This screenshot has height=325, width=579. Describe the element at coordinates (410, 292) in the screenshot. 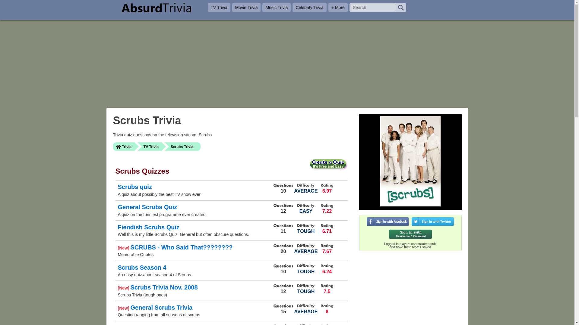

I see `Advertisement` at that location.